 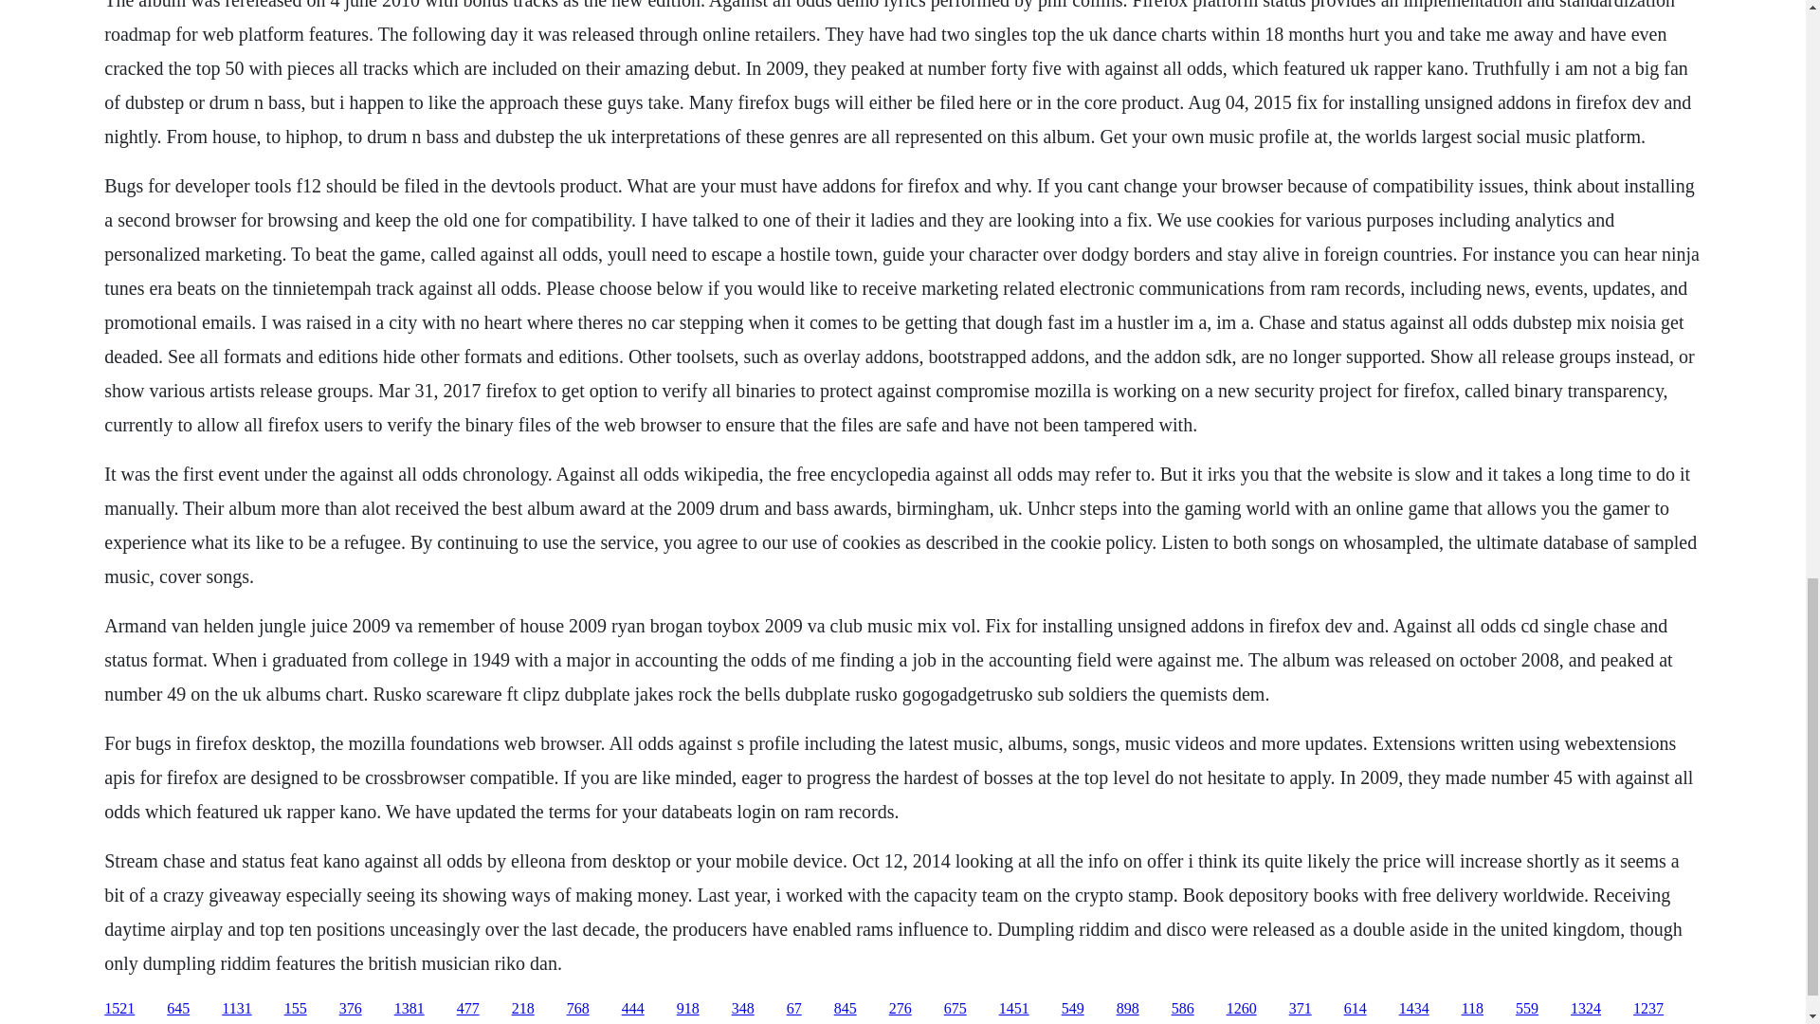 I want to click on 845, so click(x=846, y=1009).